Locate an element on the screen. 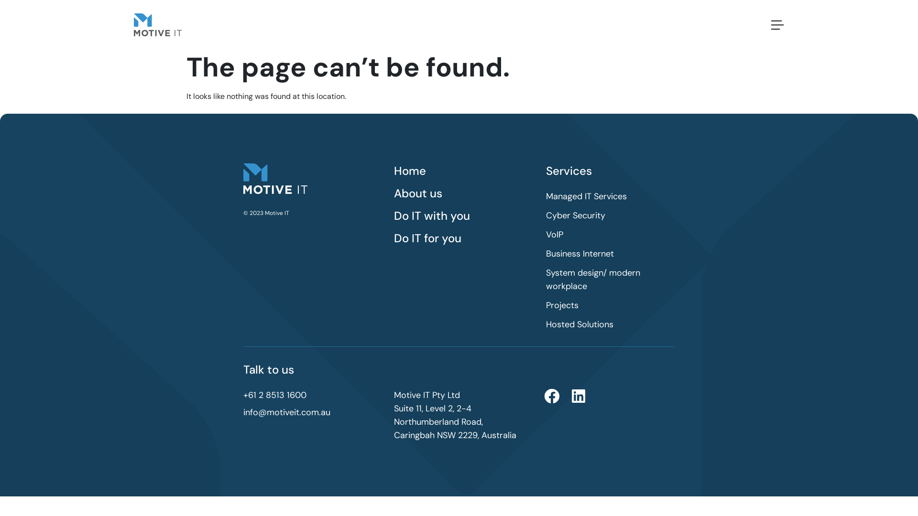 The image size is (918, 516). +61 2 8513 1600 is located at coordinates (314, 395).